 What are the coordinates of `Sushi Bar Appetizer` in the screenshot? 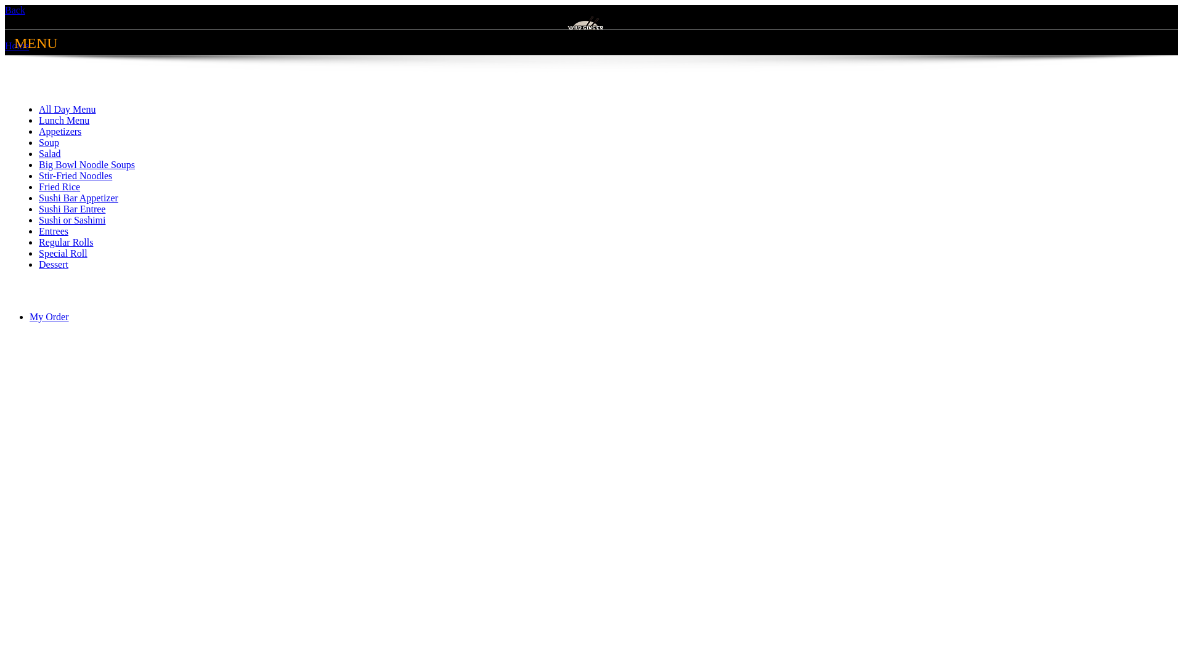 It's located at (79, 198).